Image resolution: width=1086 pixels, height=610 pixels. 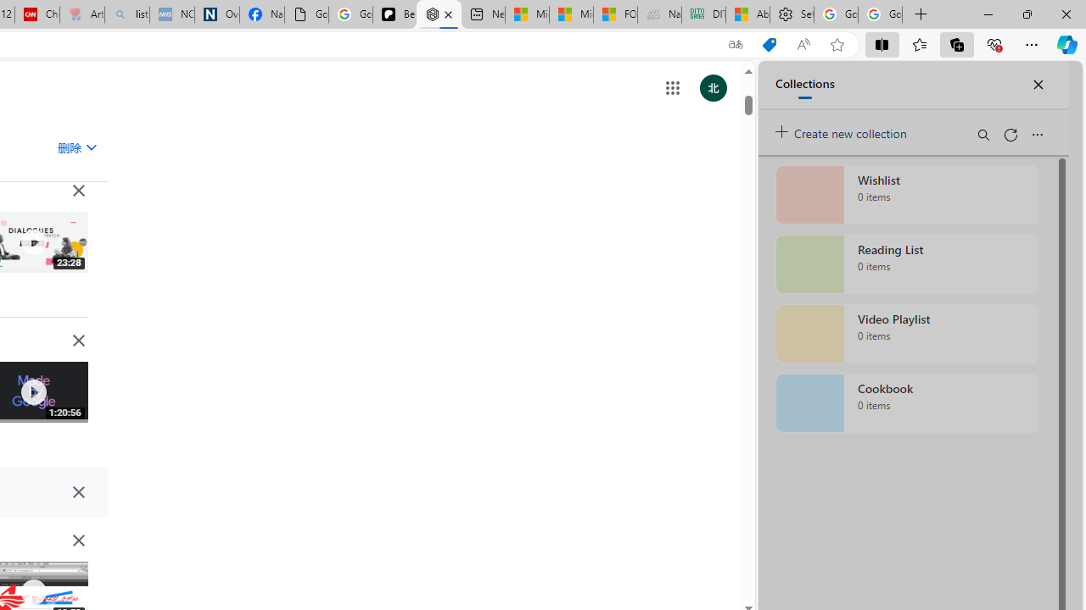 What do you see at coordinates (81, 15) in the screenshot?
I see `Arthritis: Ask Health Professionals - Sleeping` at bounding box center [81, 15].